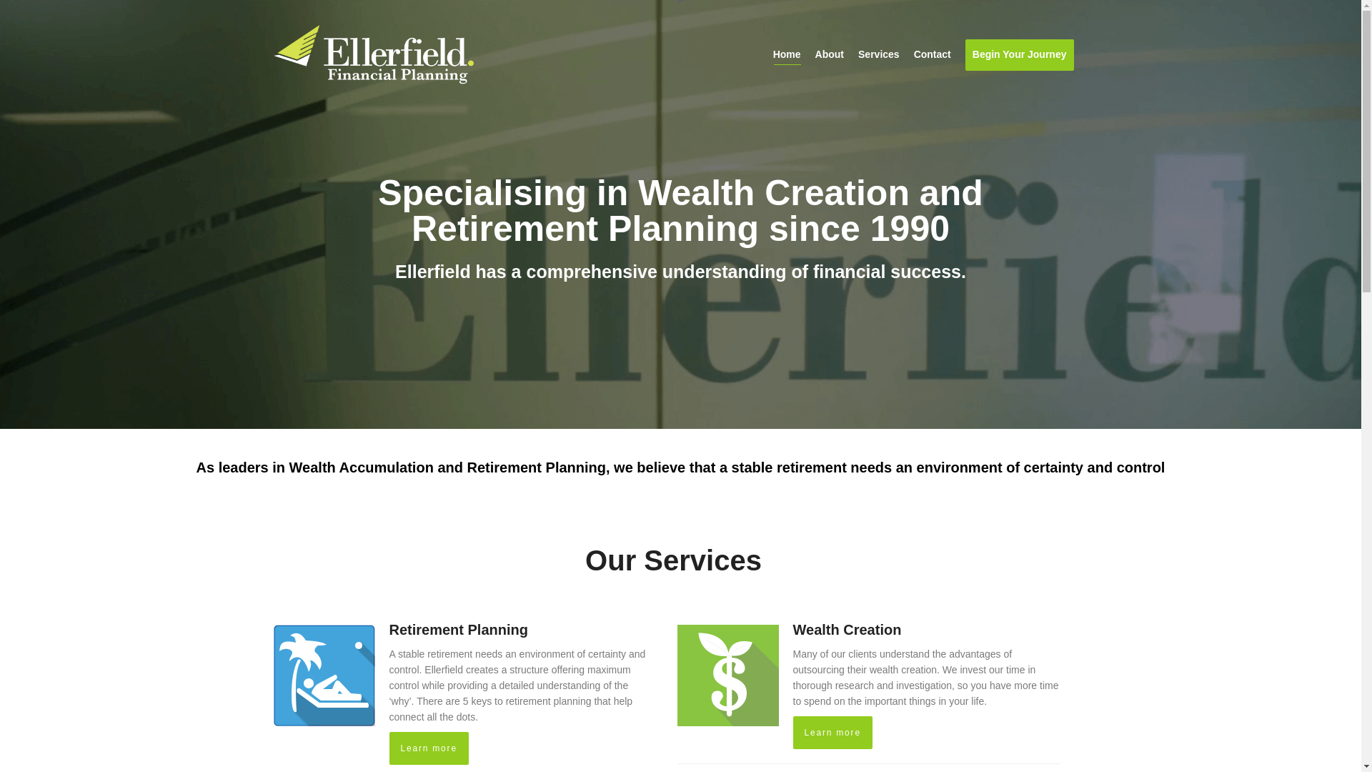 This screenshot has width=1372, height=772. Describe the element at coordinates (1020, 55) in the screenshot. I see `Begin Your Journey` at that location.